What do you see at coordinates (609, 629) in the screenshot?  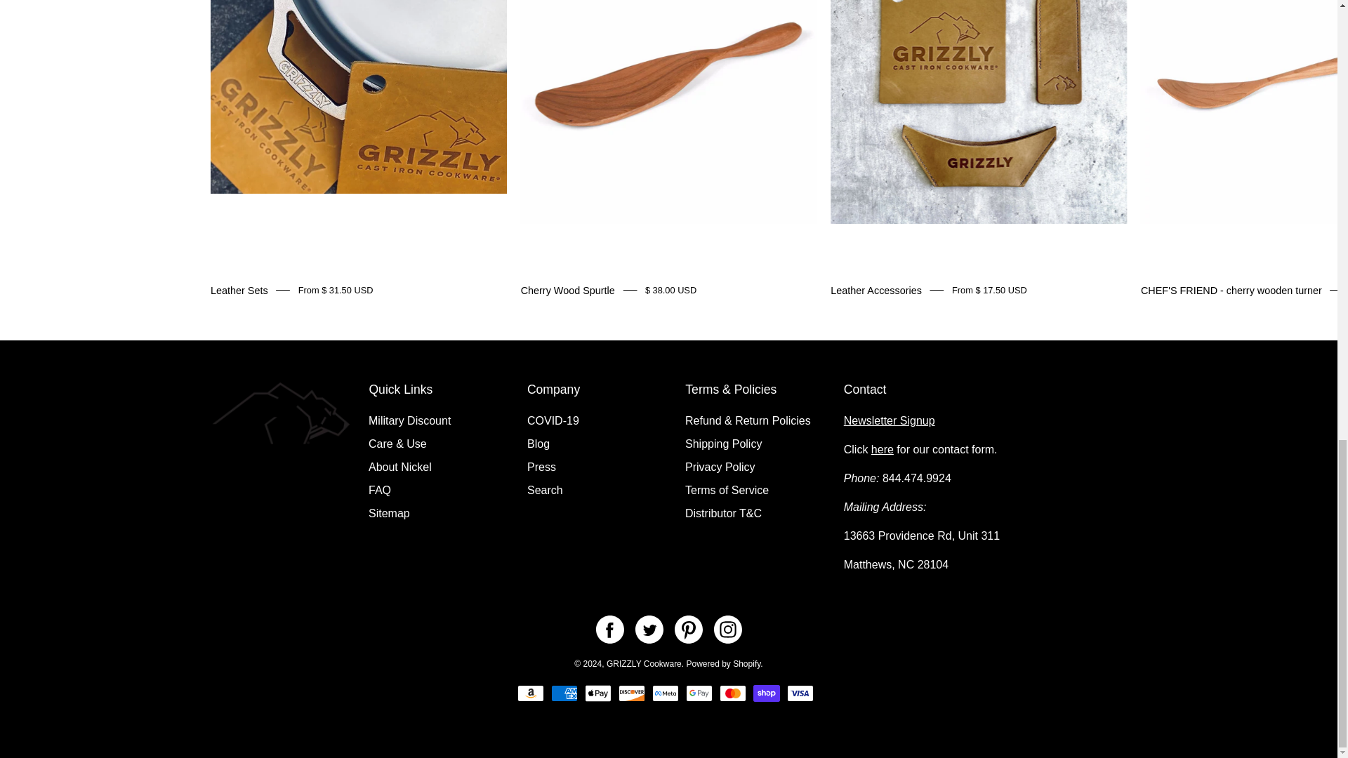 I see `View GRIZZLY Cookware on Facebook` at bounding box center [609, 629].